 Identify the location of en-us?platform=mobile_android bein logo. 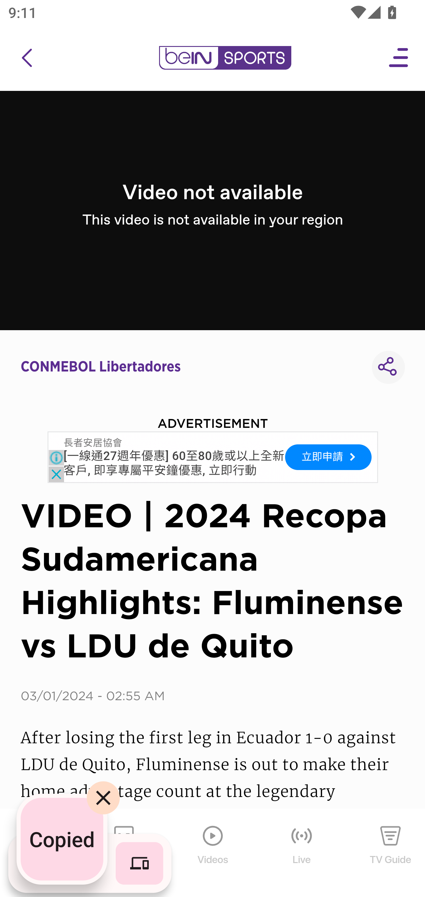
(225, 58).